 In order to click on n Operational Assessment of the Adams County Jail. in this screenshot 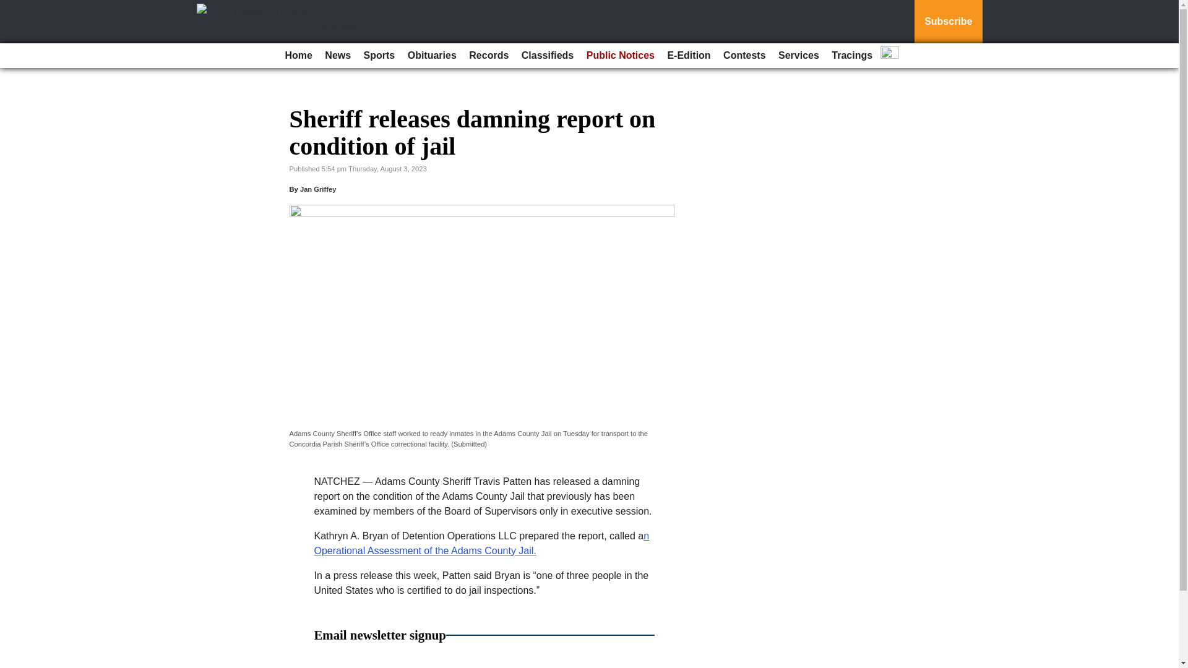, I will do `click(482, 543)`.